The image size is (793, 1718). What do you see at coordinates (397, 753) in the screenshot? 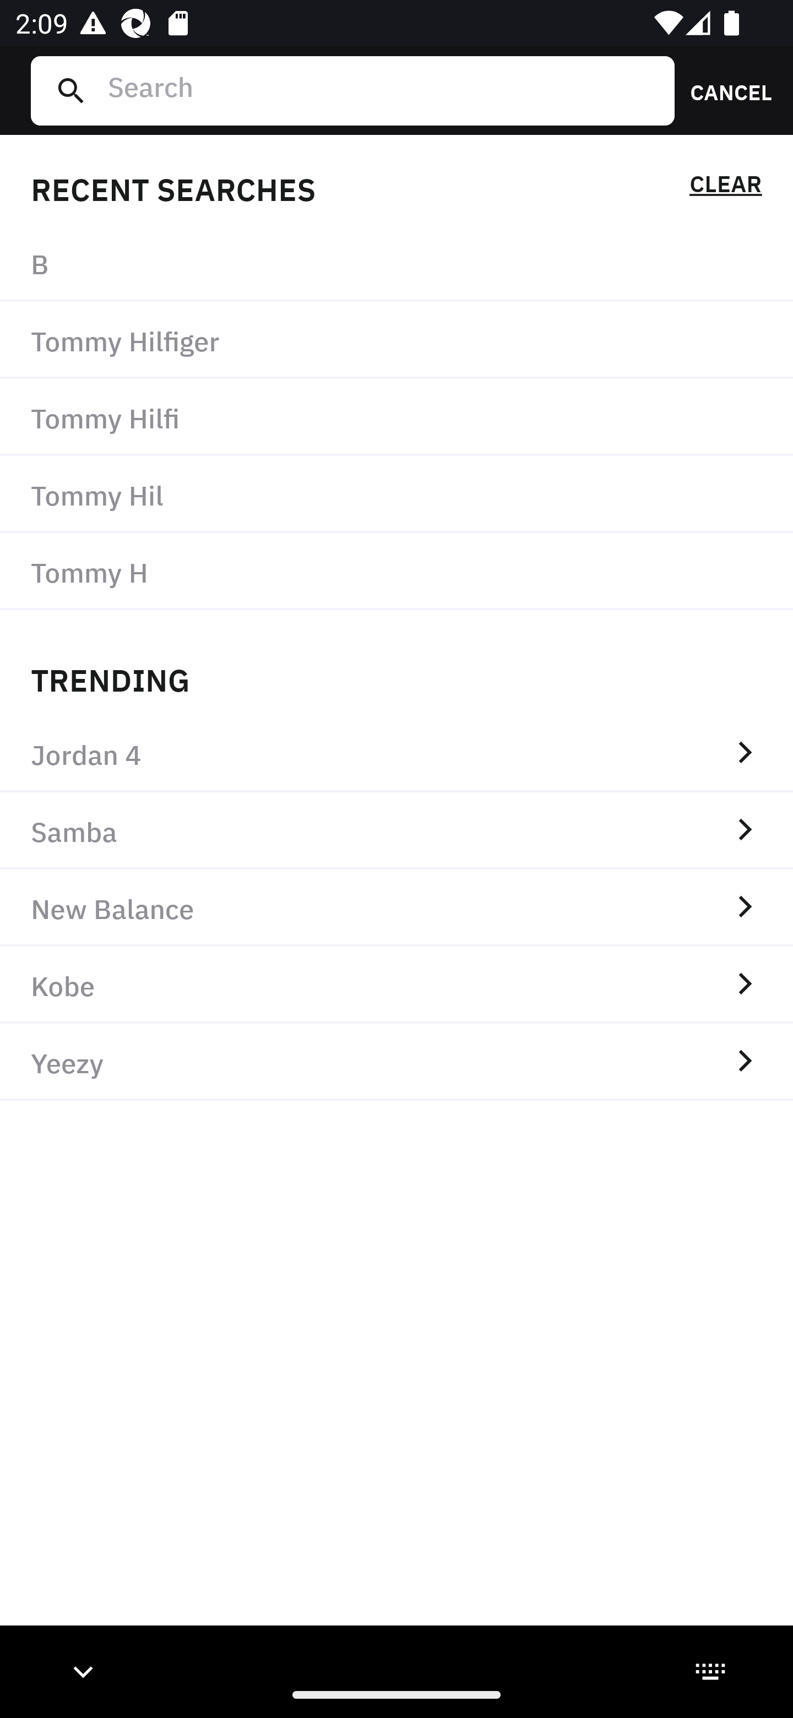
I see `Jordan 4 ` at bounding box center [397, 753].